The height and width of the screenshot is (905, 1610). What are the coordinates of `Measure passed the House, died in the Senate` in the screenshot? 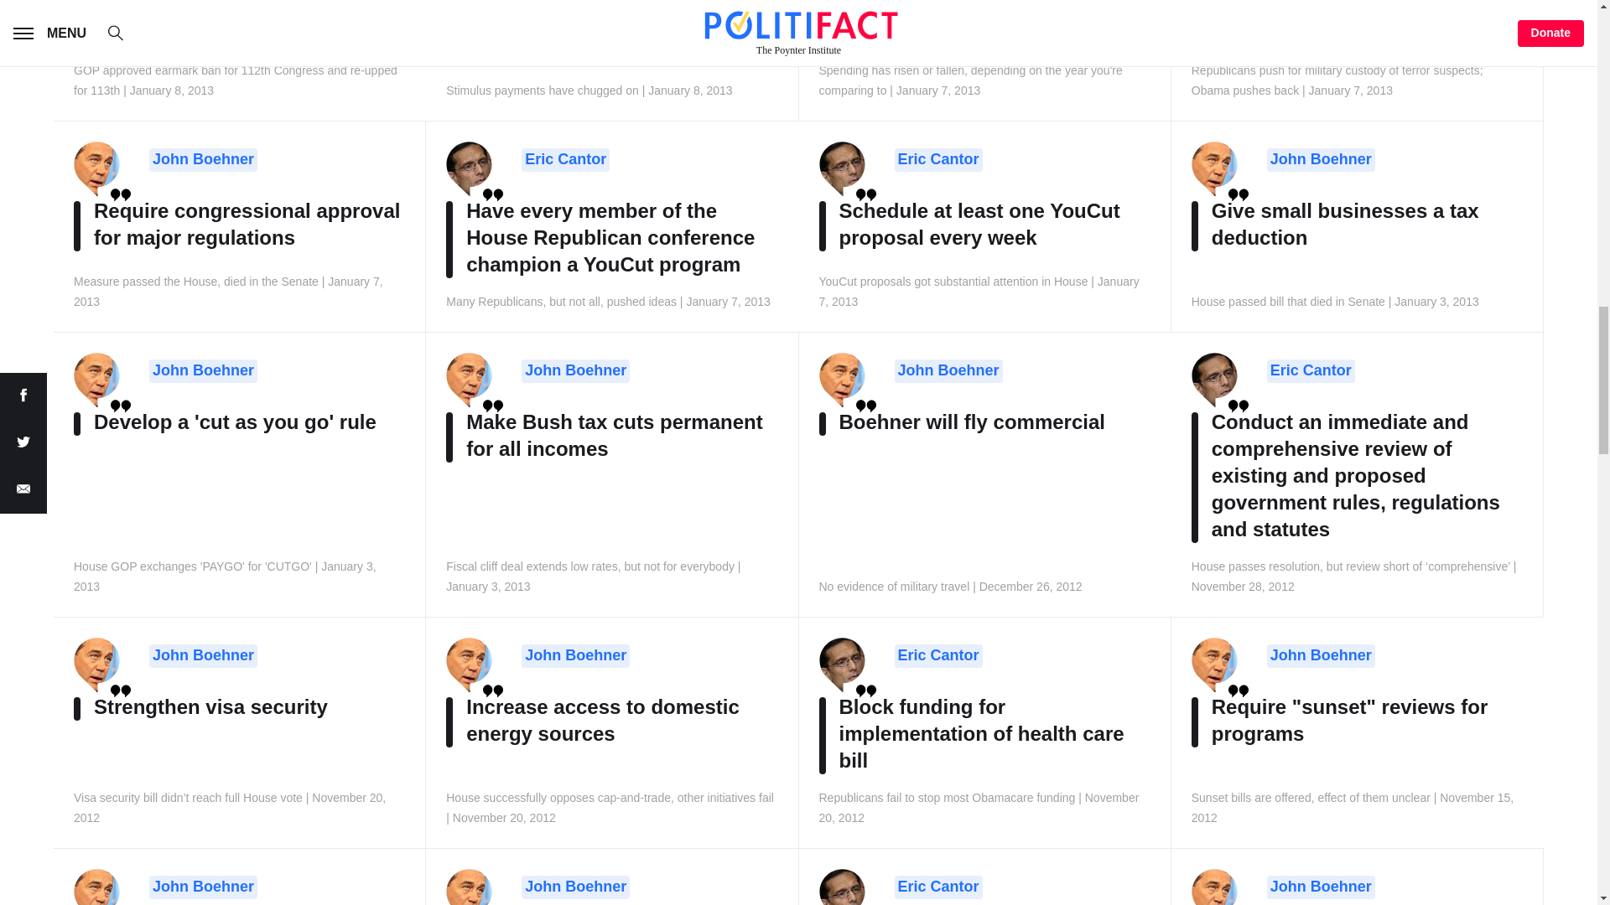 It's located at (203, 160).